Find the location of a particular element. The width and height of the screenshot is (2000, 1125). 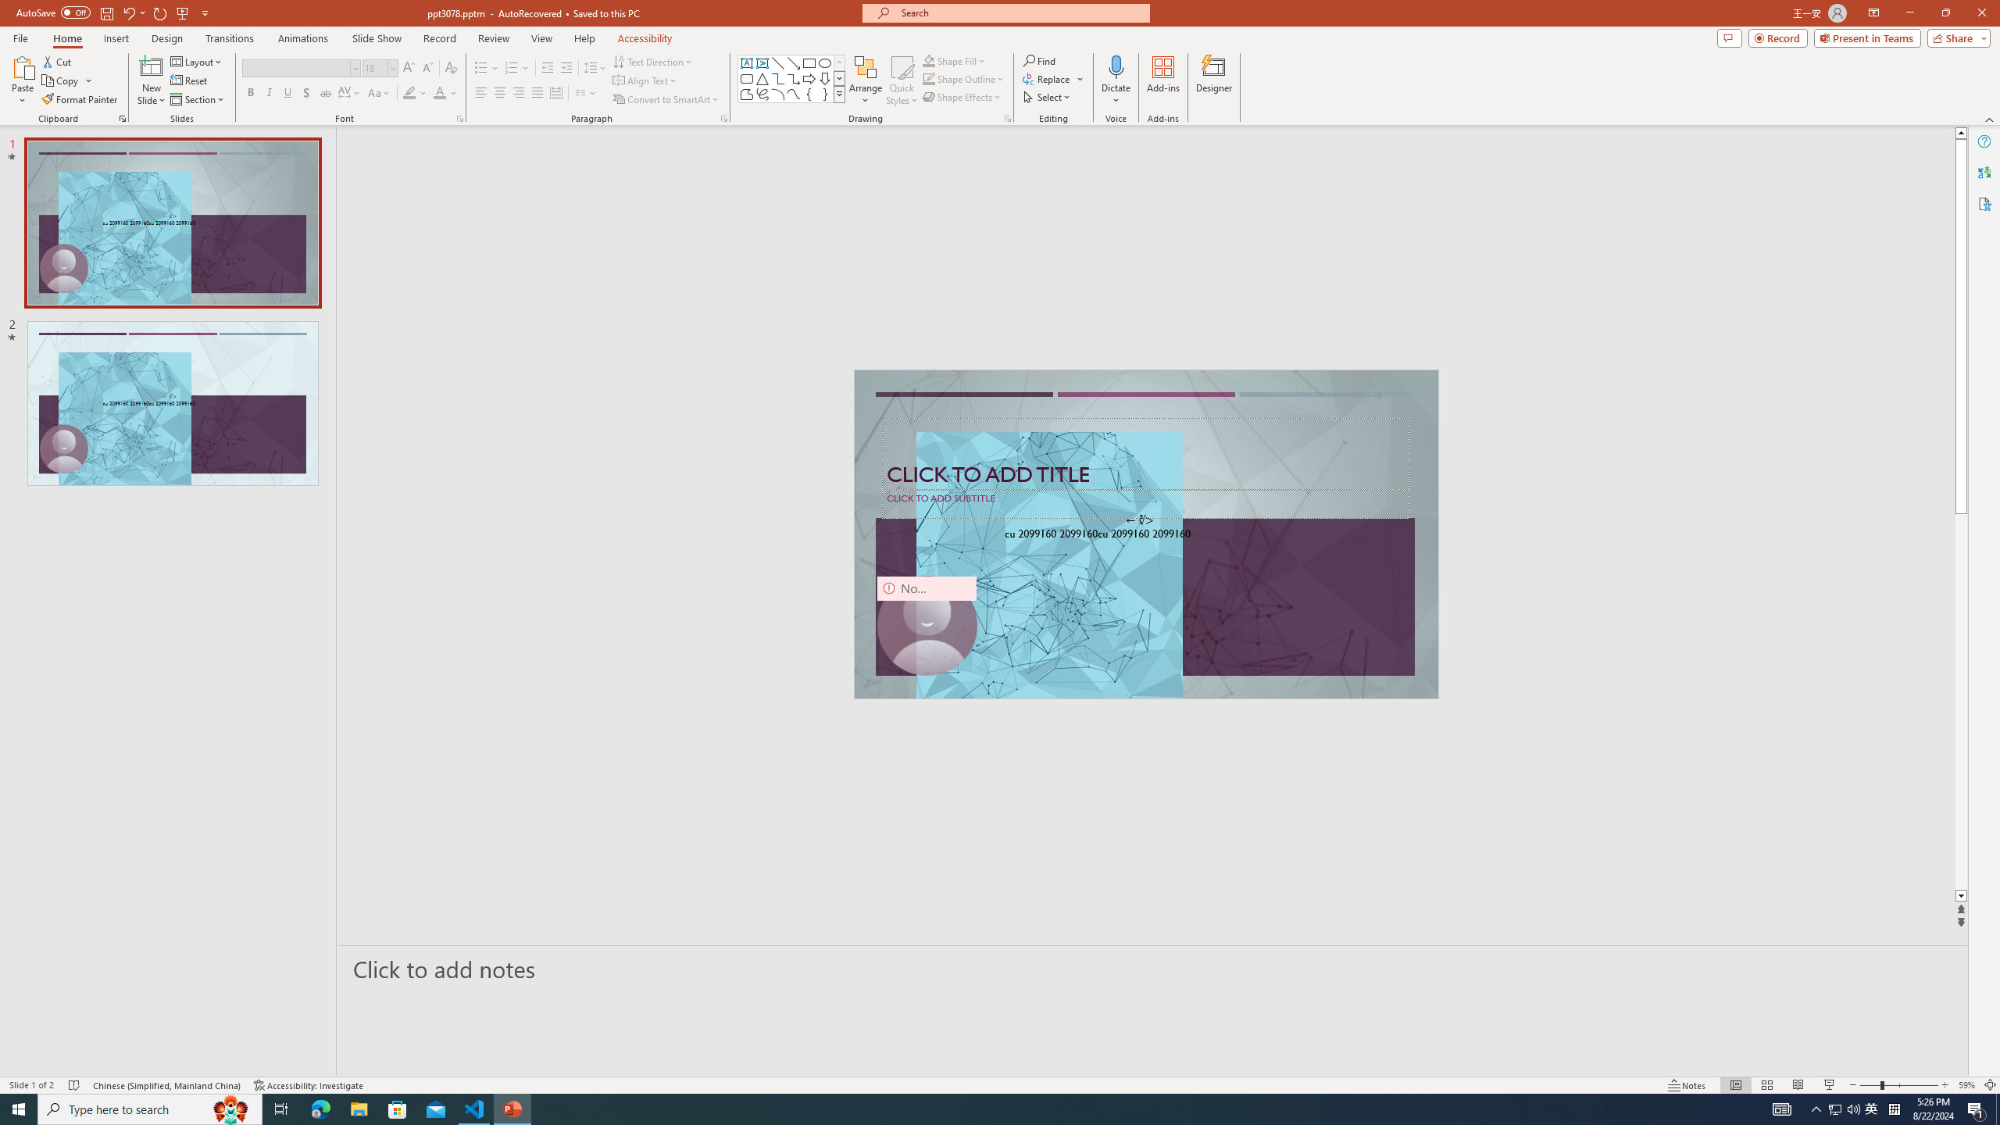

Right Brace is located at coordinates (825, 94).